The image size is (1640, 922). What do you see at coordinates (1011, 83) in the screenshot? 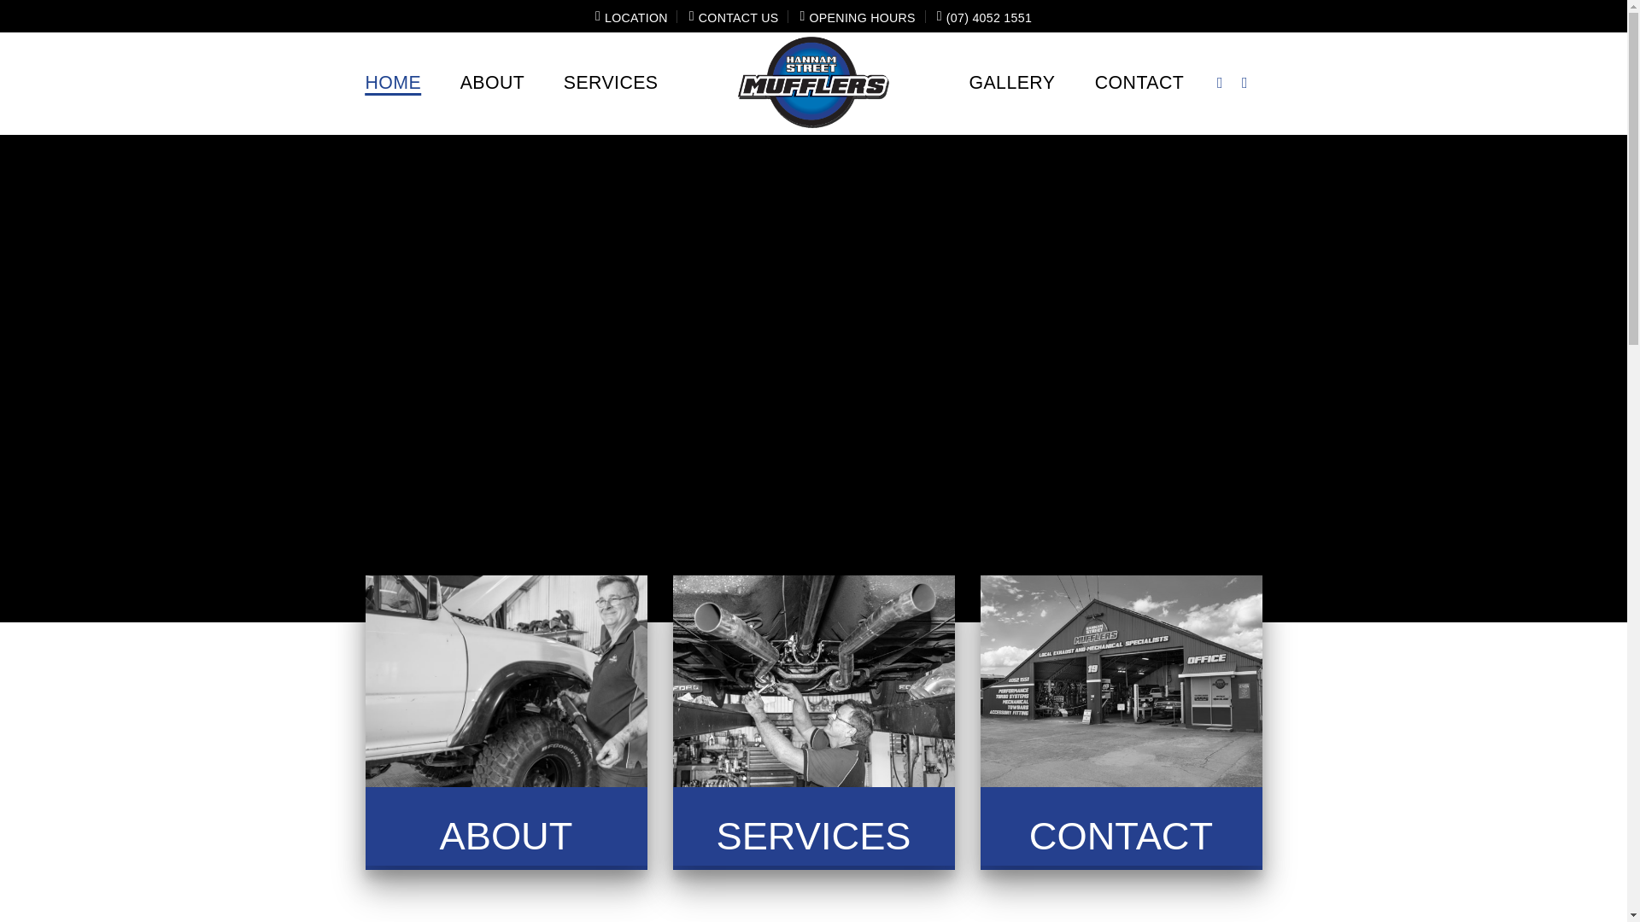
I see `GALLERY` at bounding box center [1011, 83].